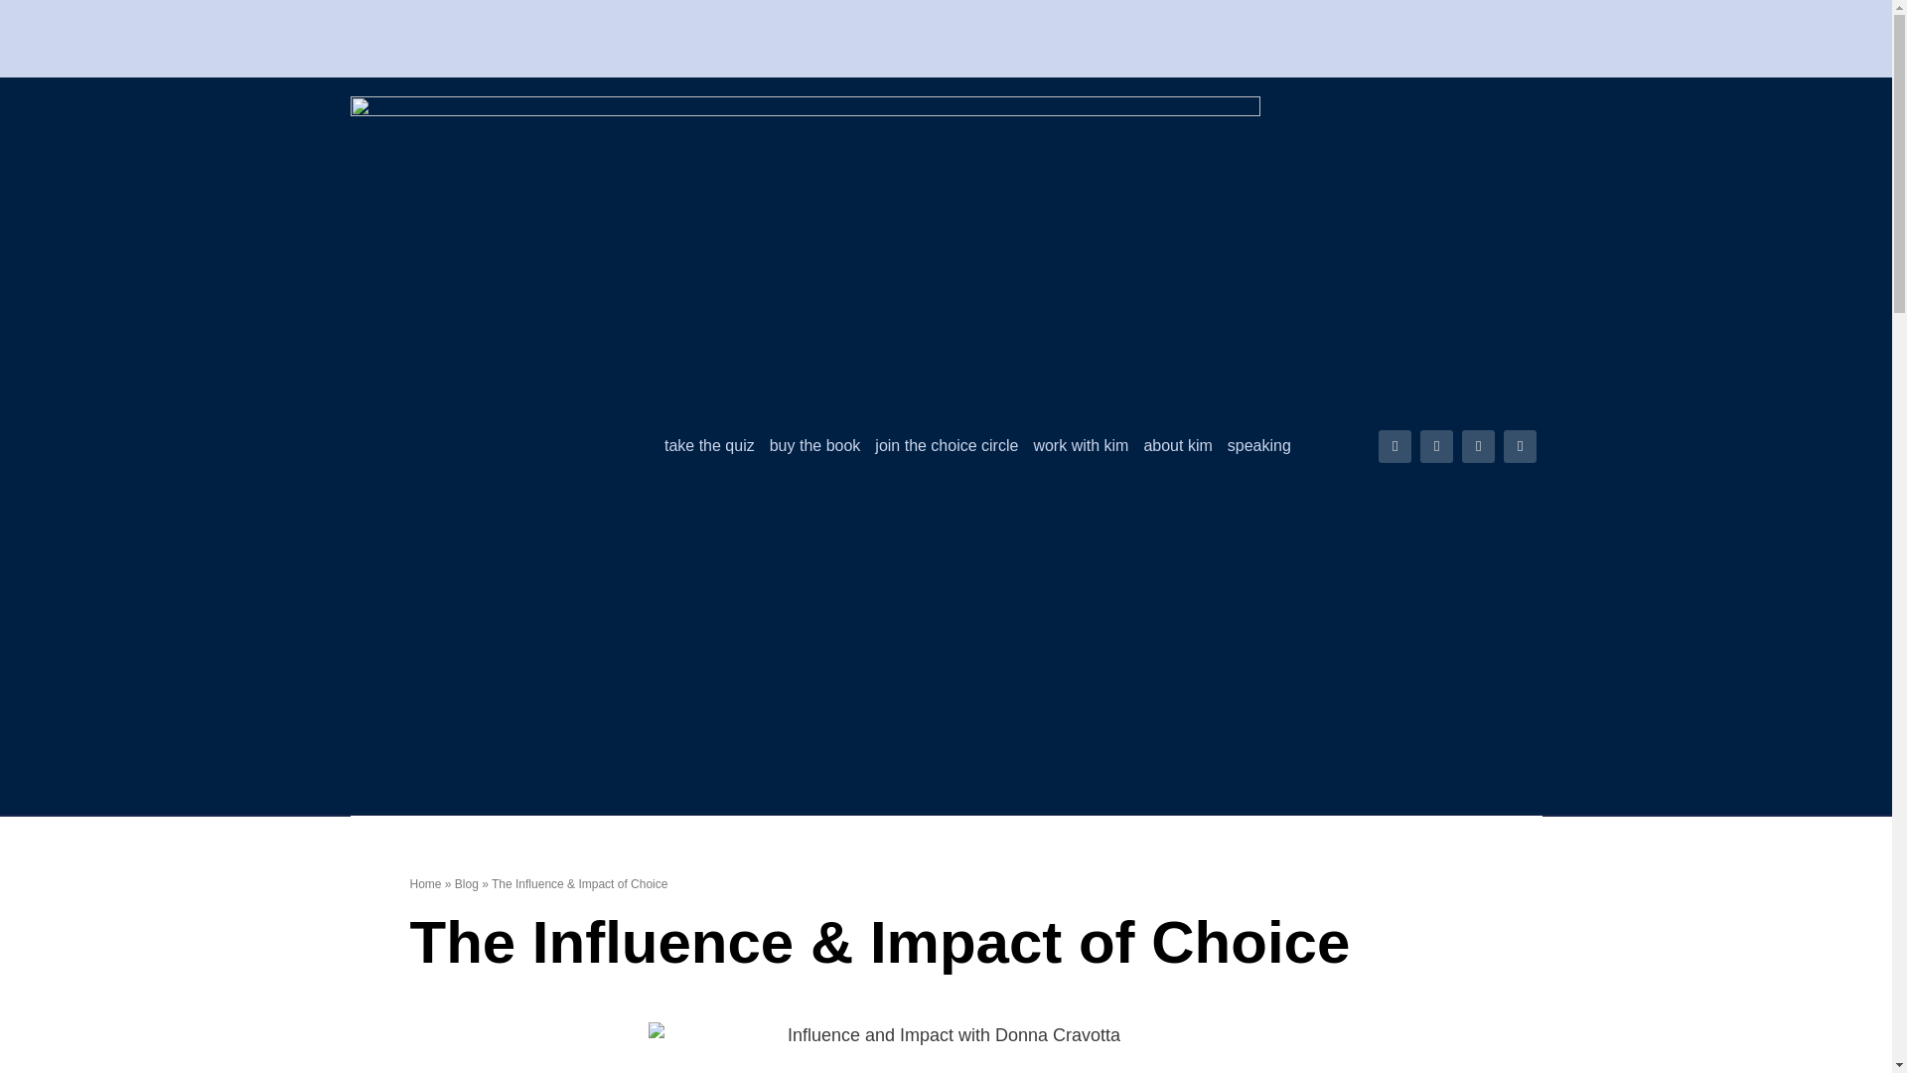  Describe the element at coordinates (1259, 445) in the screenshot. I see `speaking` at that location.